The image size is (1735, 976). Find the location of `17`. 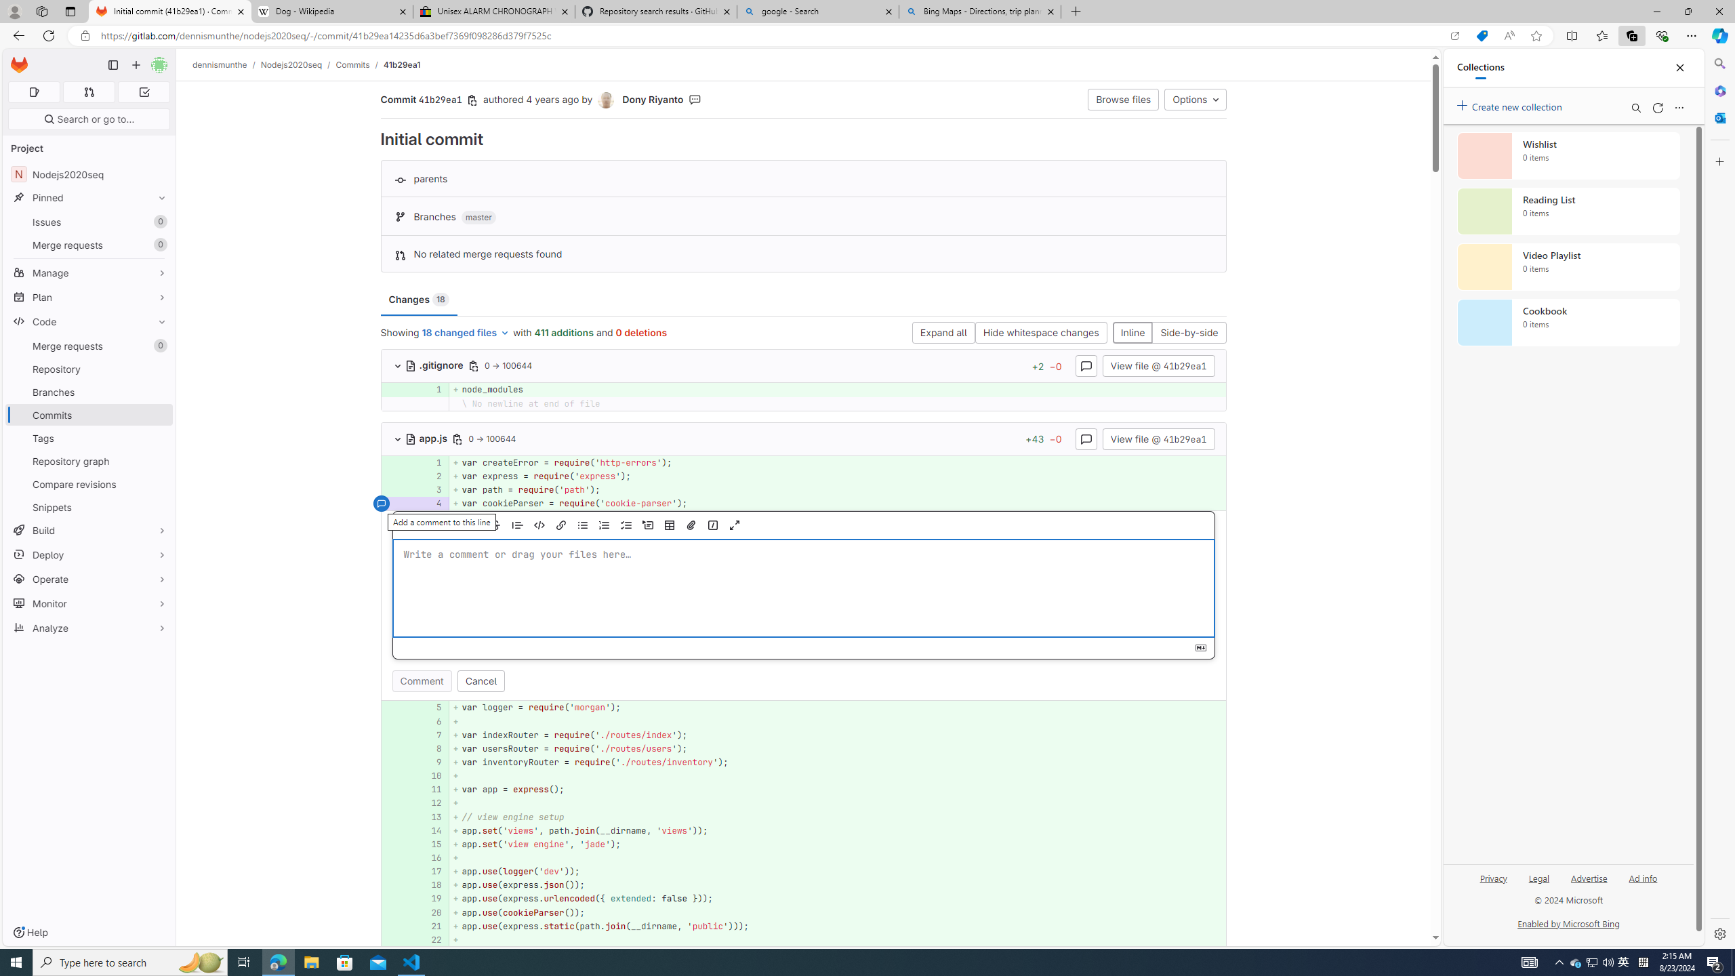

17 is located at coordinates (432, 872).